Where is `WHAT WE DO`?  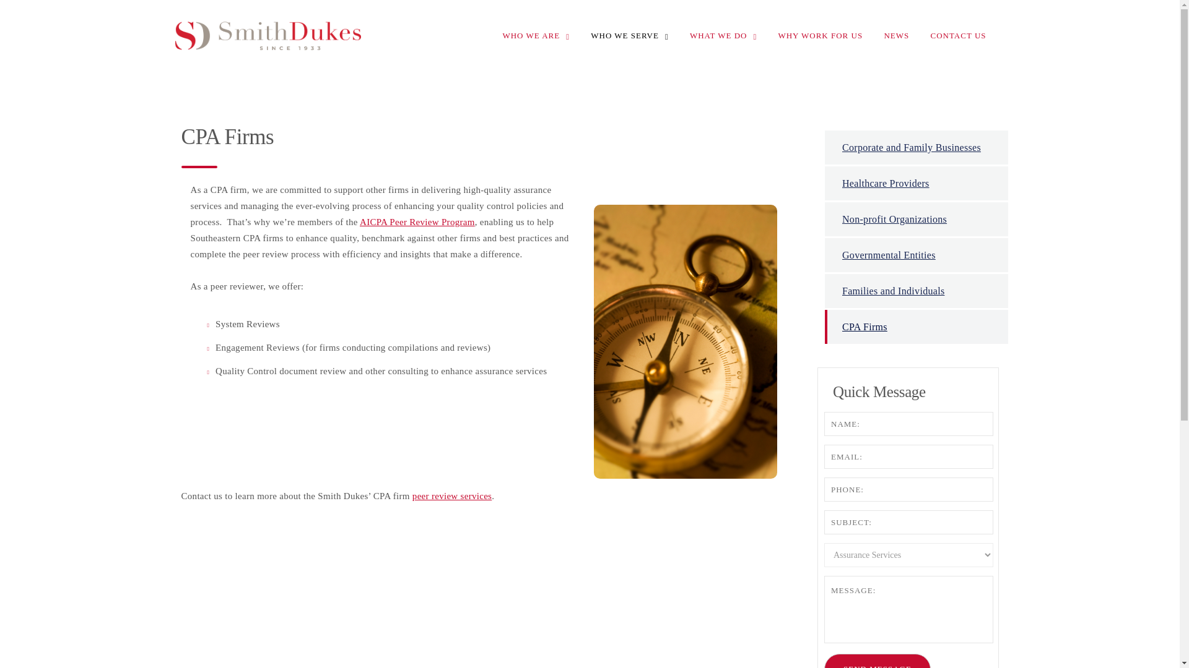
WHAT WE DO is located at coordinates (723, 36).